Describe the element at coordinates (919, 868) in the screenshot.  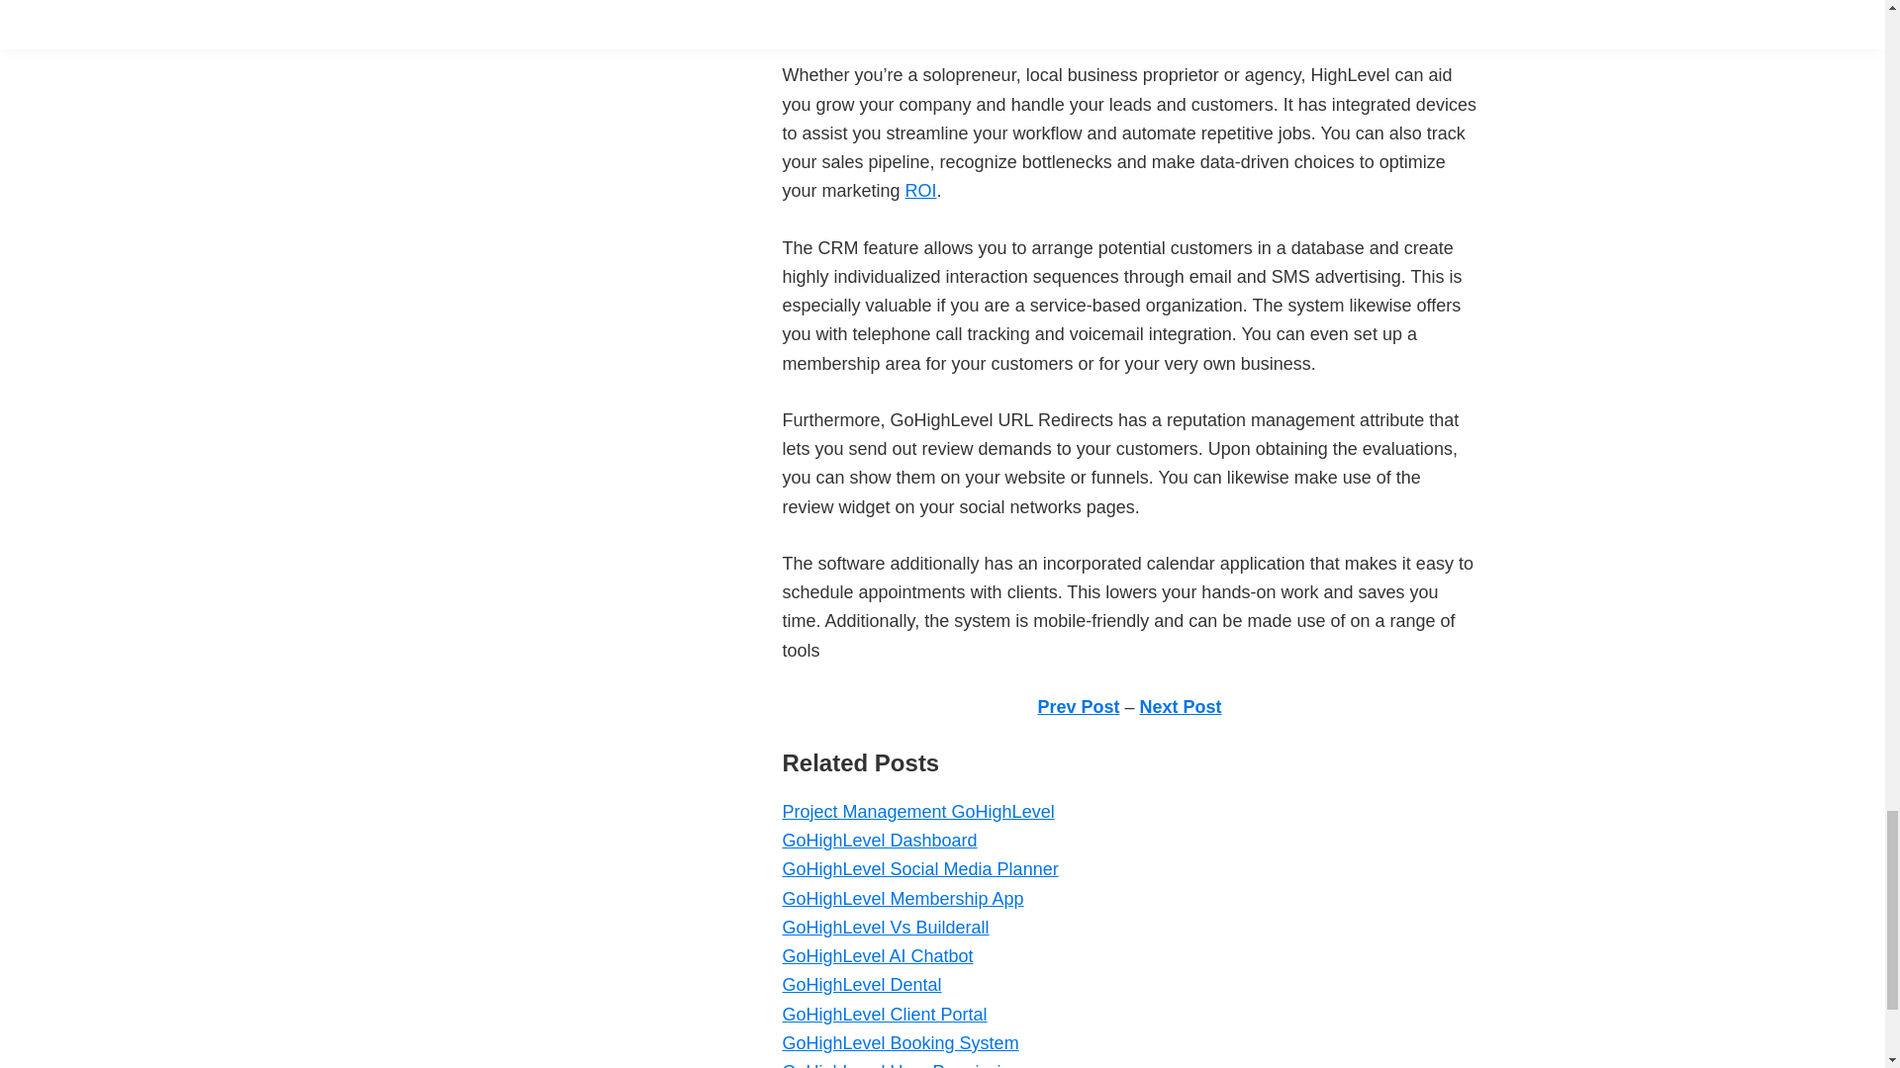
I see `GoHighLevel Social Media Planner` at that location.